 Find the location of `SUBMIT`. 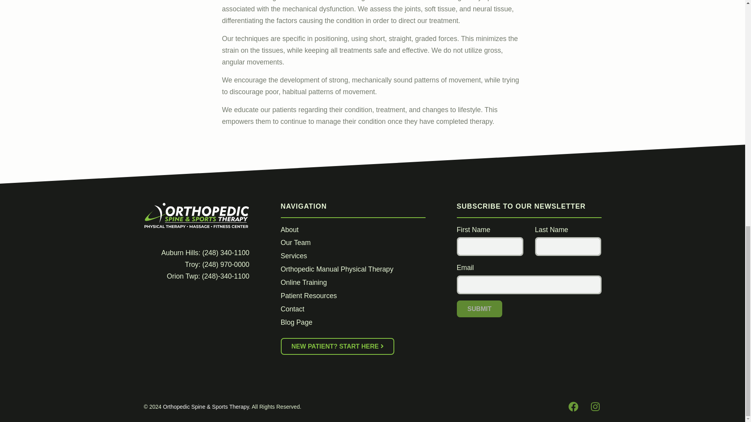

SUBMIT is located at coordinates (480, 309).